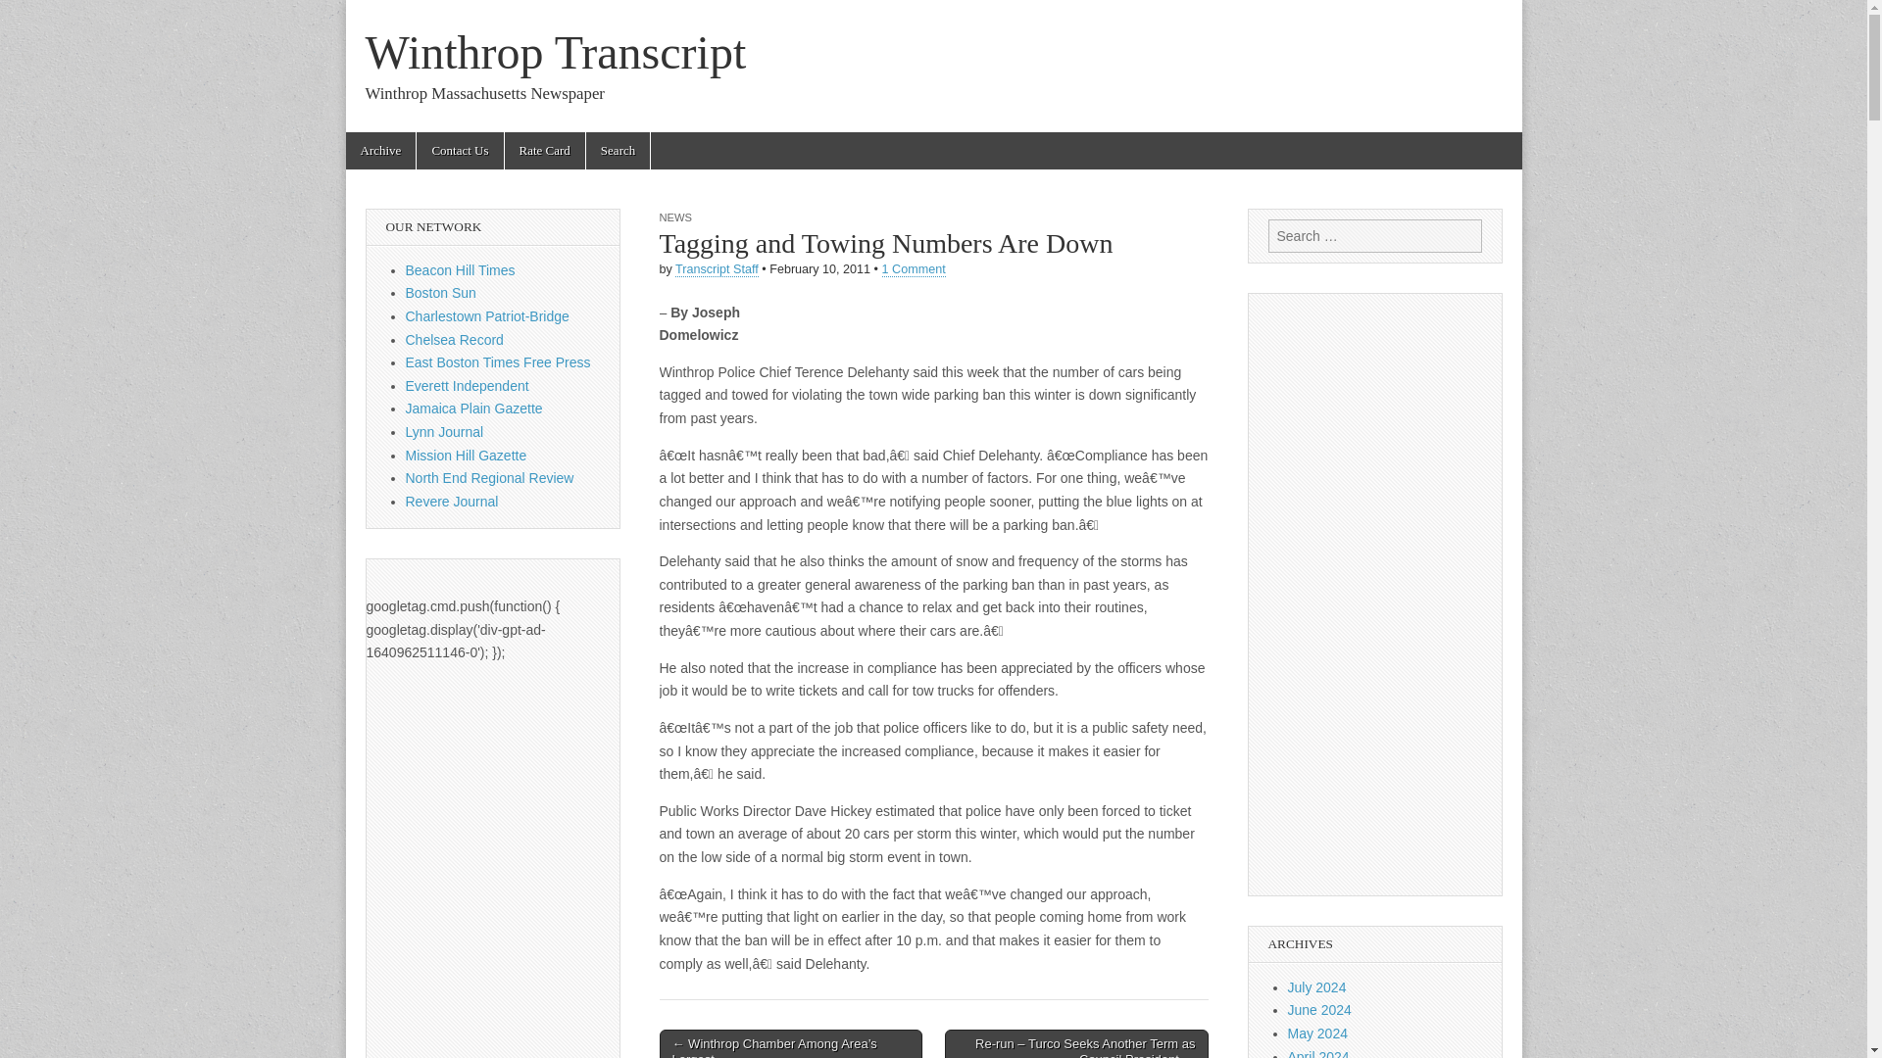 The image size is (1882, 1058). What do you see at coordinates (441, 292) in the screenshot?
I see `Boston Sun` at bounding box center [441, 292].